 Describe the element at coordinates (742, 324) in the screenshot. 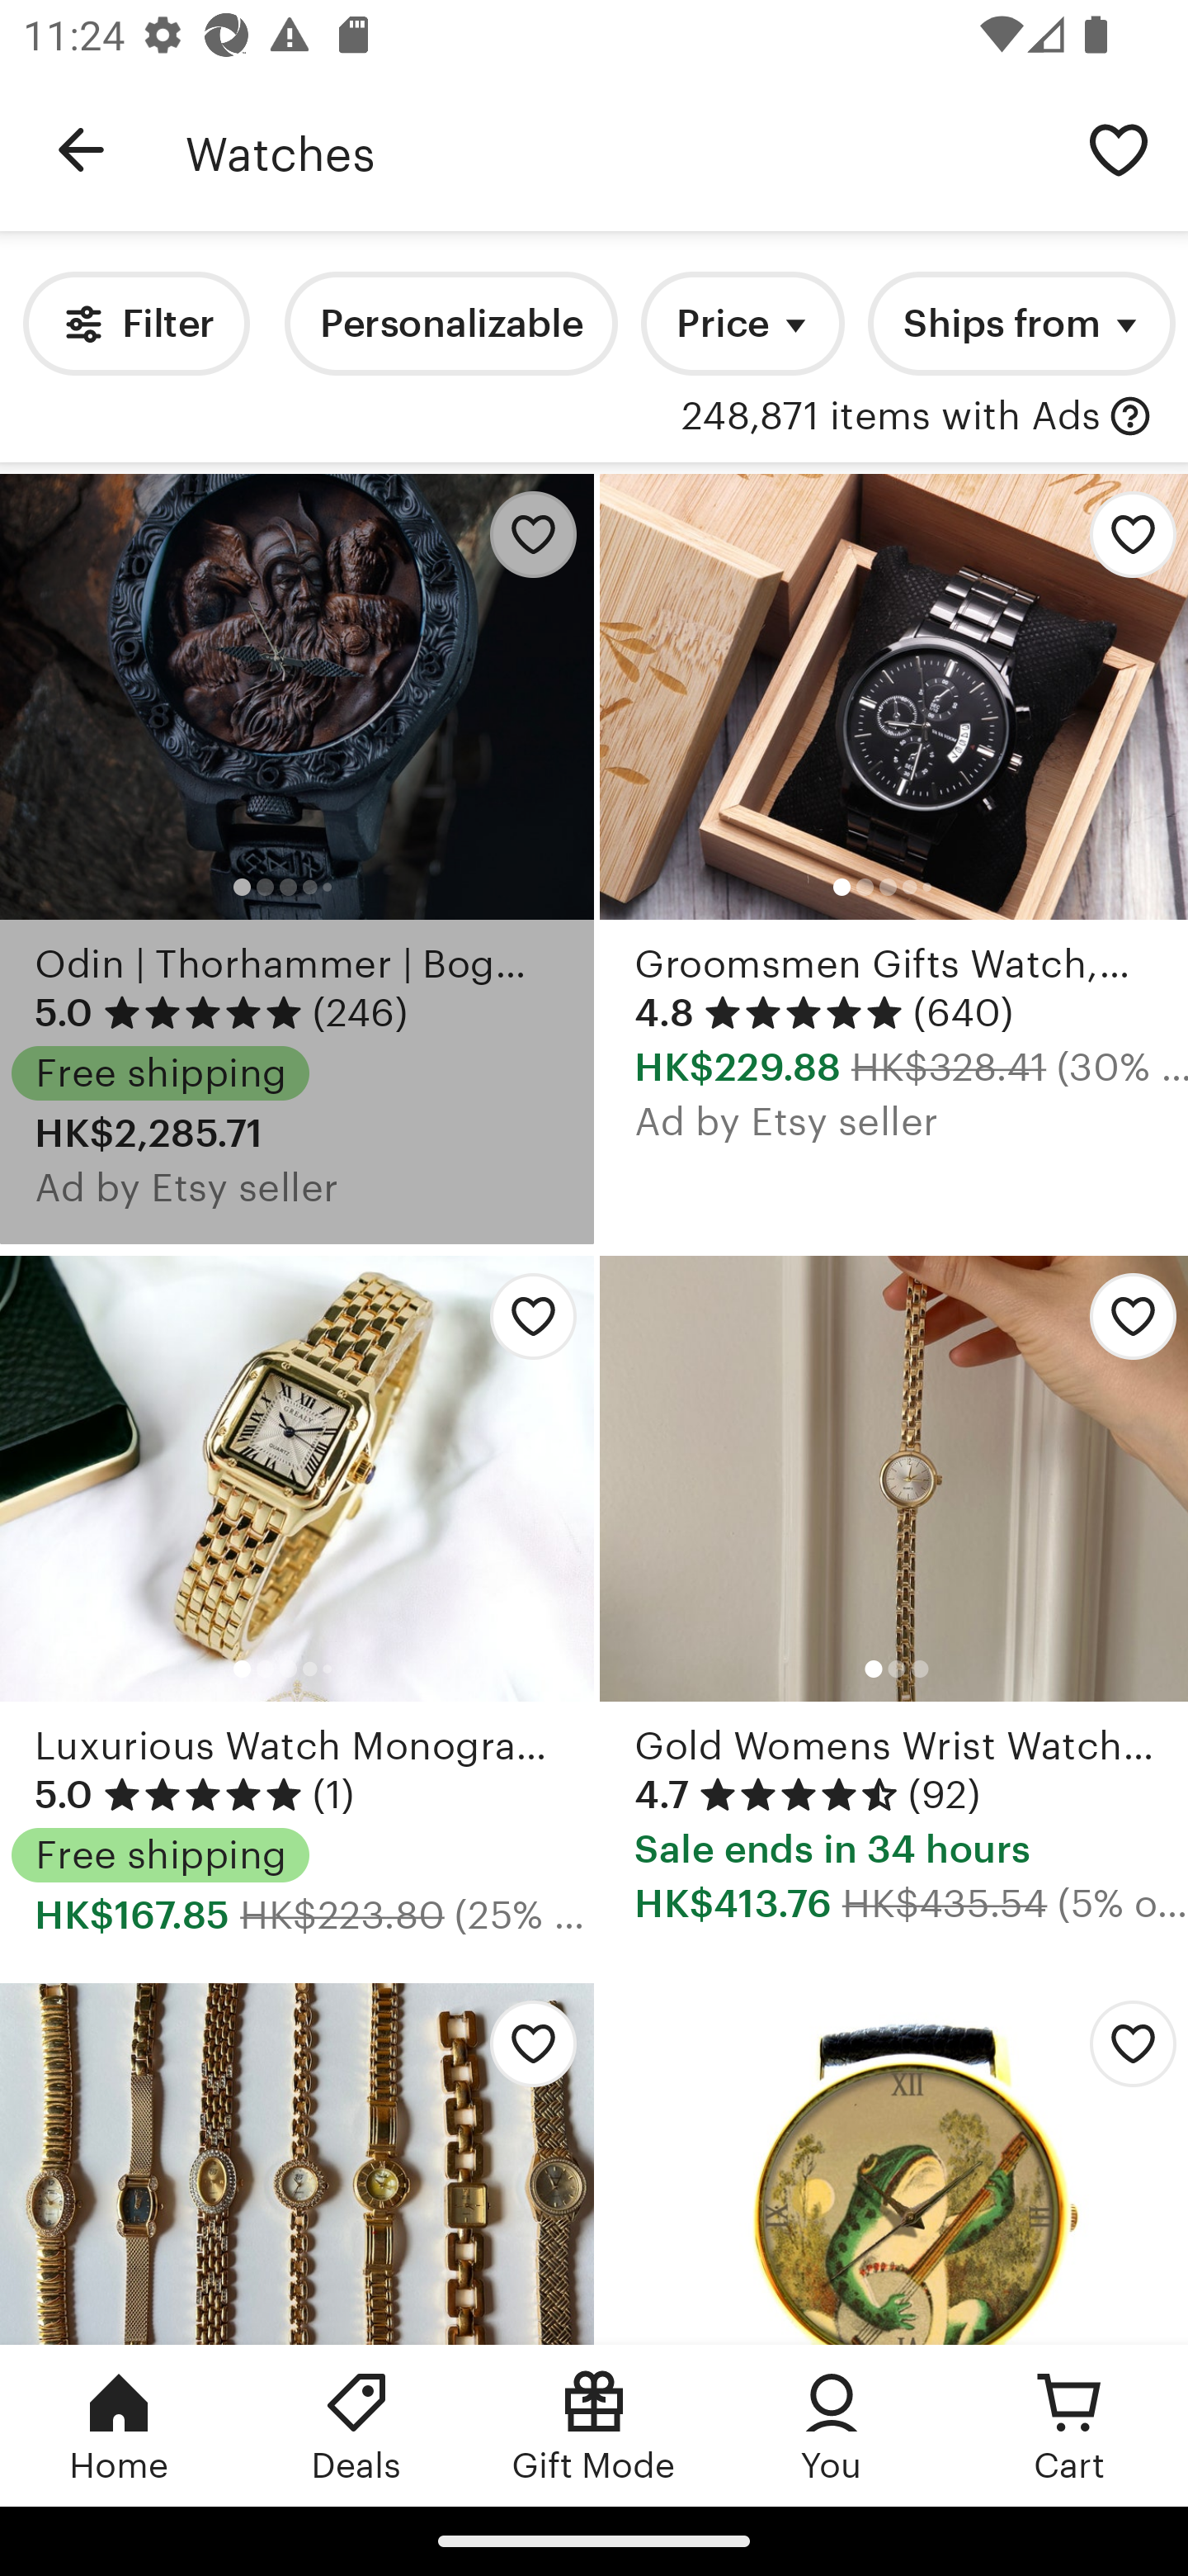

I see `Price` at that location.